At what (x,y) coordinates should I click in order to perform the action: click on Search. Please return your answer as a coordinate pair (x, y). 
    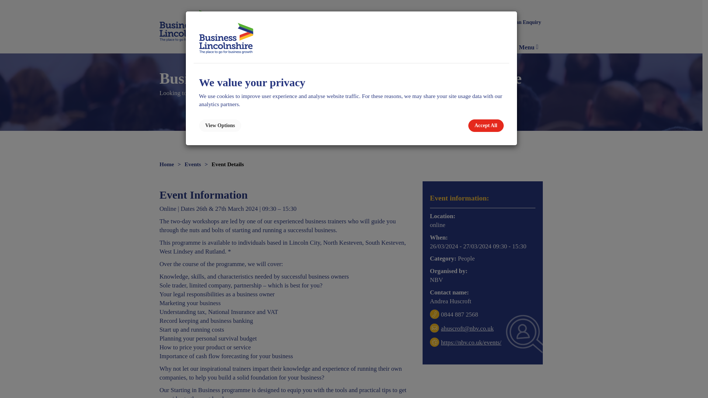
    Looking at the image, I should click on (453, 22).